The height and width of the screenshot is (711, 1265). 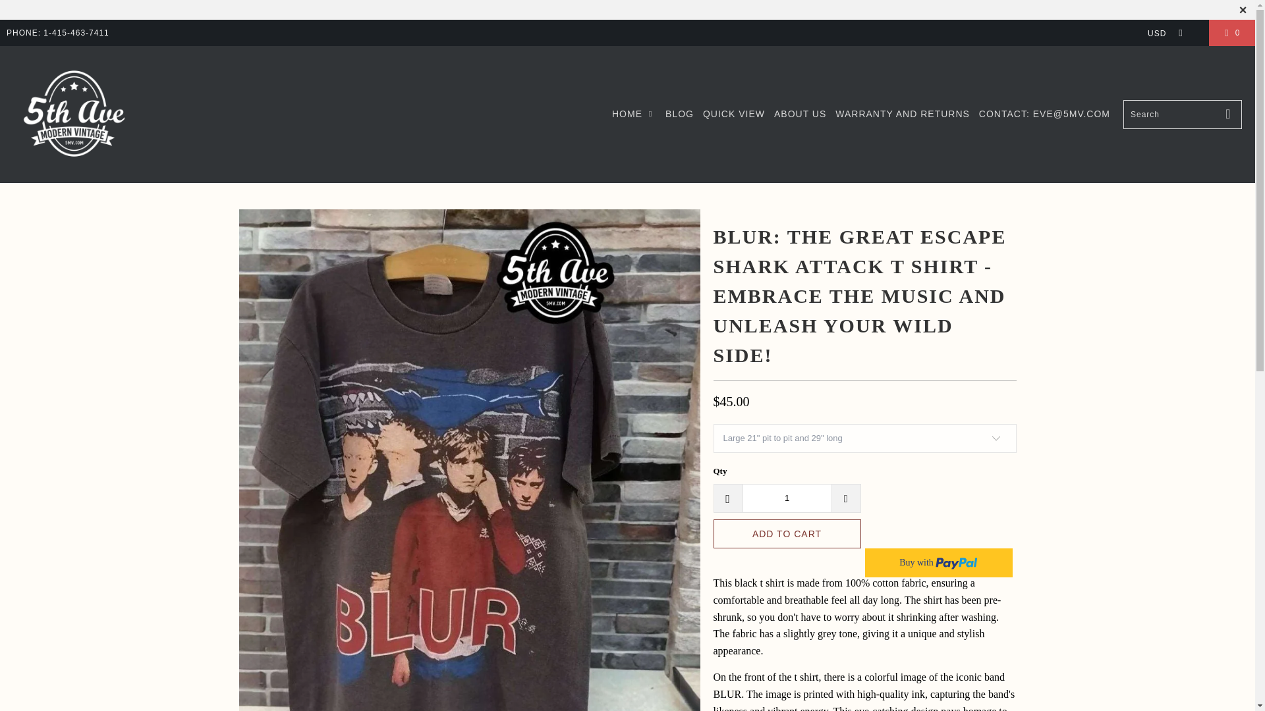 I want to click on 1, so click(x=786, y=498).